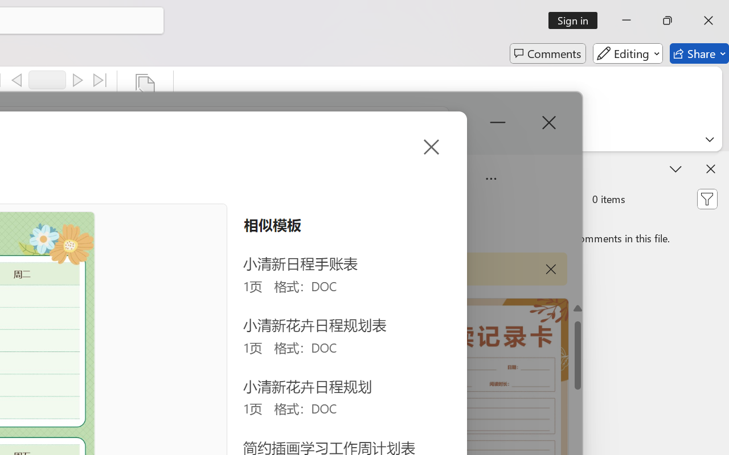  What do you see at coordinates (628, 53) in the screenshot?
I see `Editing` at bounding box center [628, 53].